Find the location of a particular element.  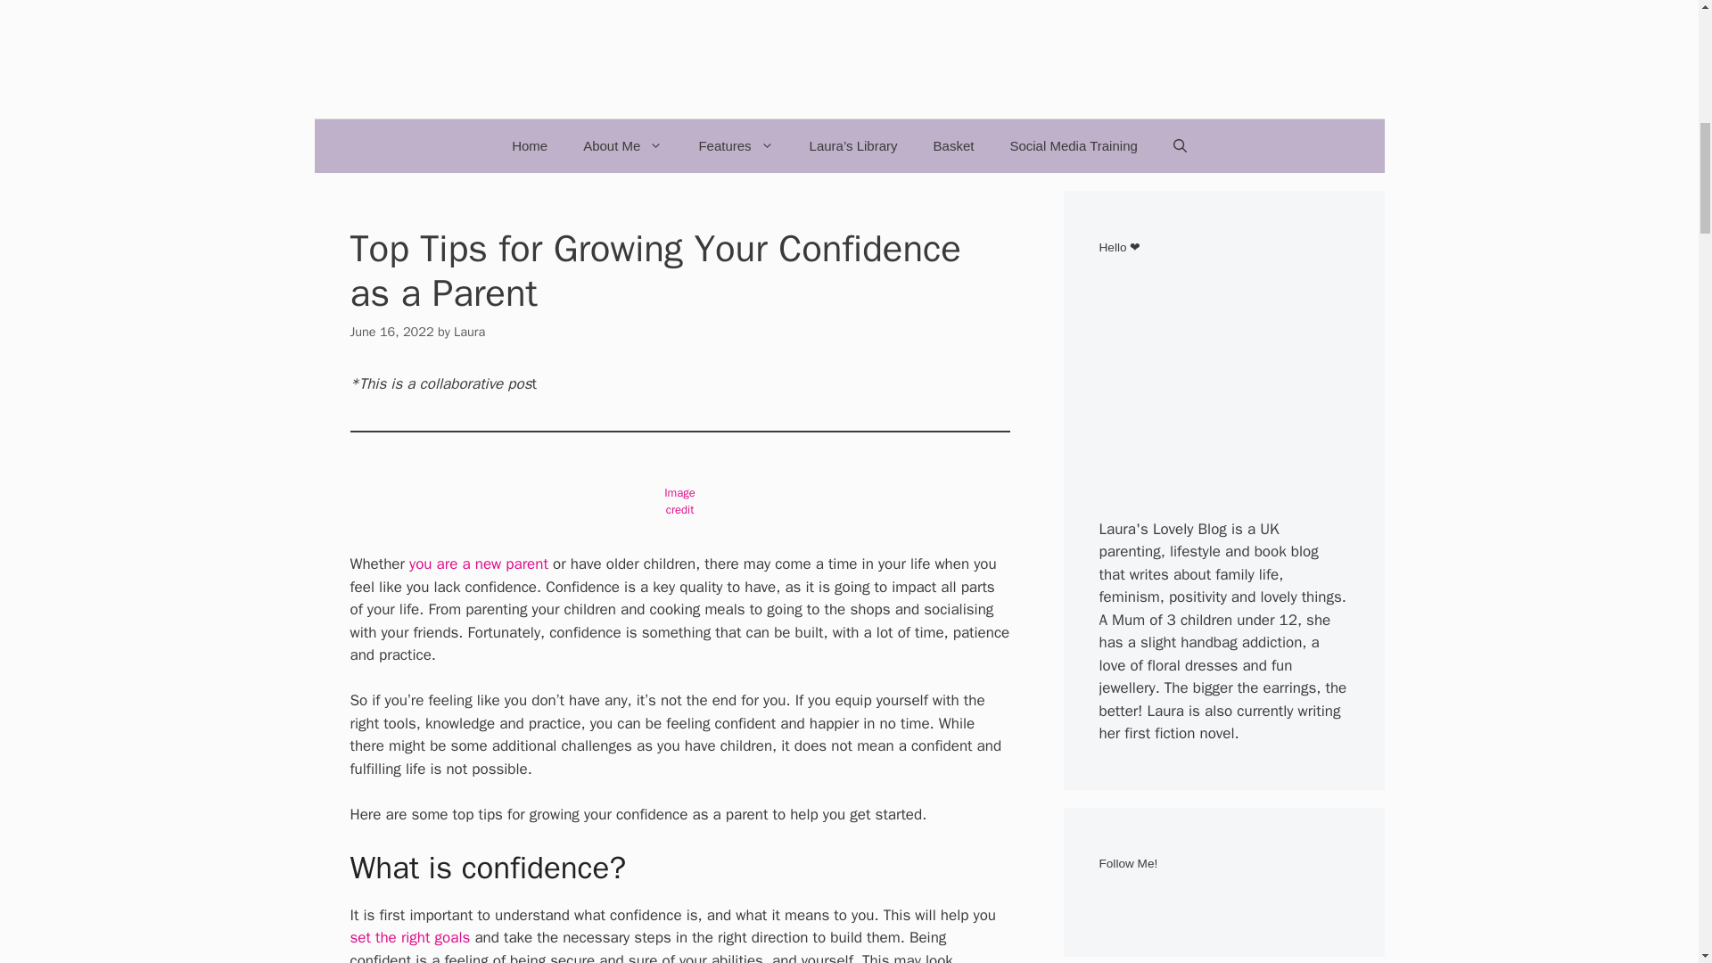

Image credit is located at coordinates (679, 501).